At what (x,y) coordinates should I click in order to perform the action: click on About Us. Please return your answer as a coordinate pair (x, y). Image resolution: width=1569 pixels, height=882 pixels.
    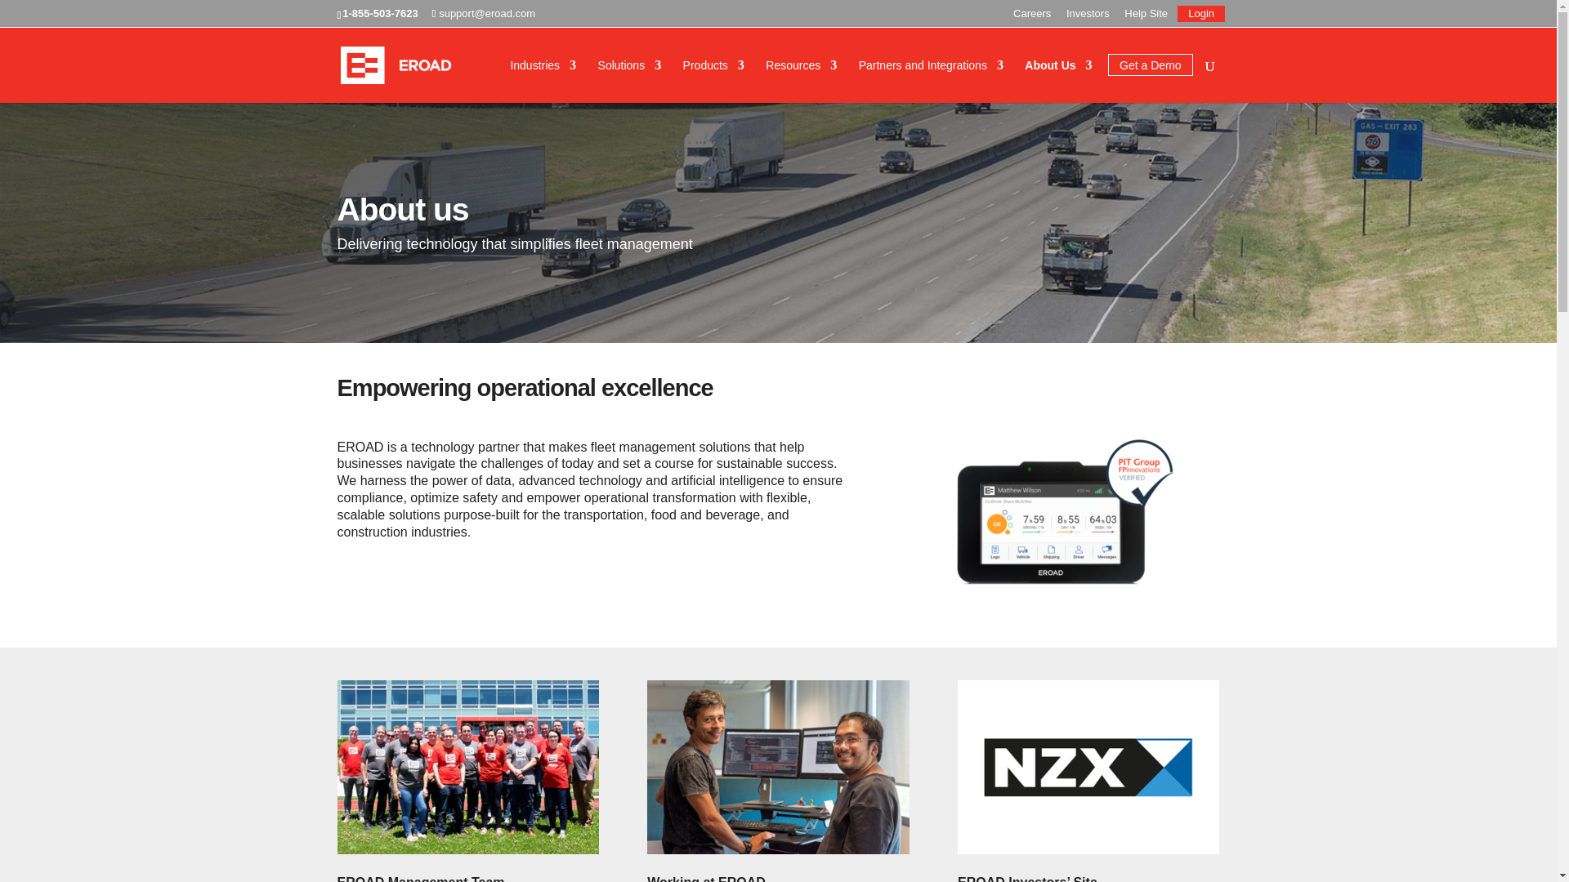
    Looking at the image, I should click on (1057, 82).